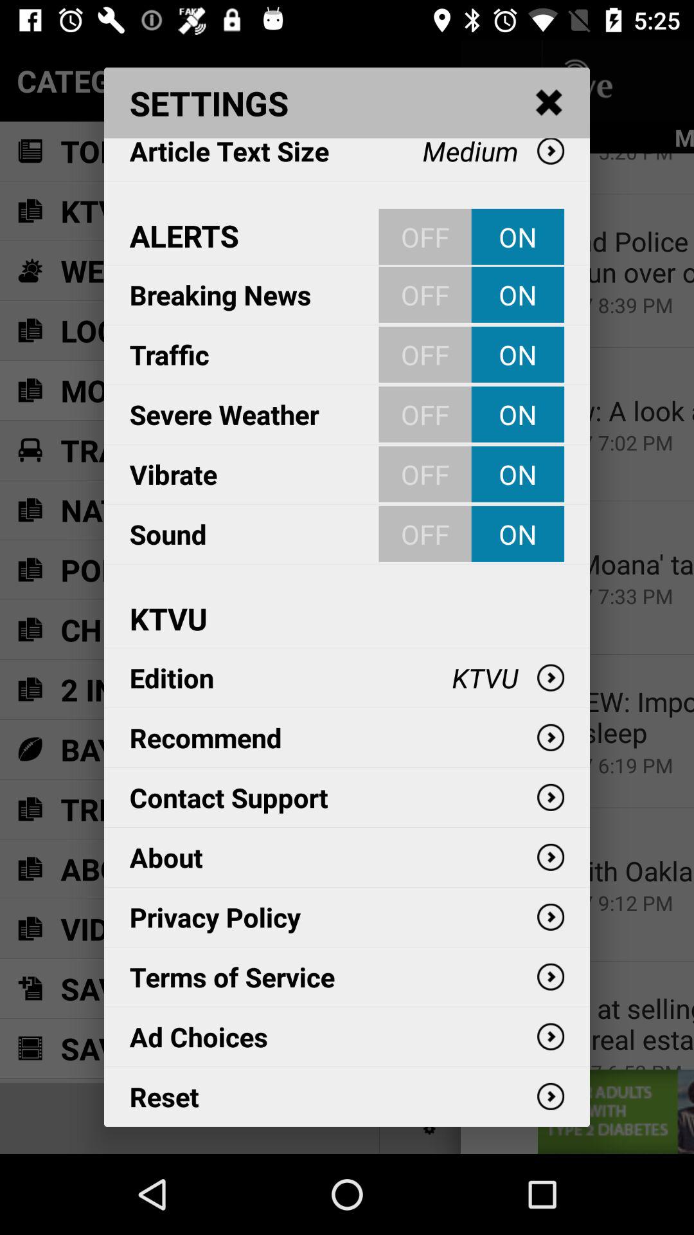 This screenshot has width=694, height=1235. What do you see at coordinates (549, 103) in the screenshot?
I see `open the icon next to settings` at bounding box center [549, 103].